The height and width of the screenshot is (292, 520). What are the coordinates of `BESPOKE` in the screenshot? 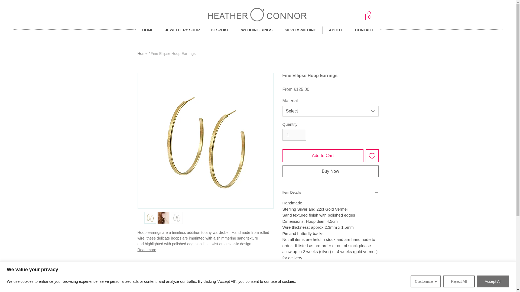 It's located at (220, 30).